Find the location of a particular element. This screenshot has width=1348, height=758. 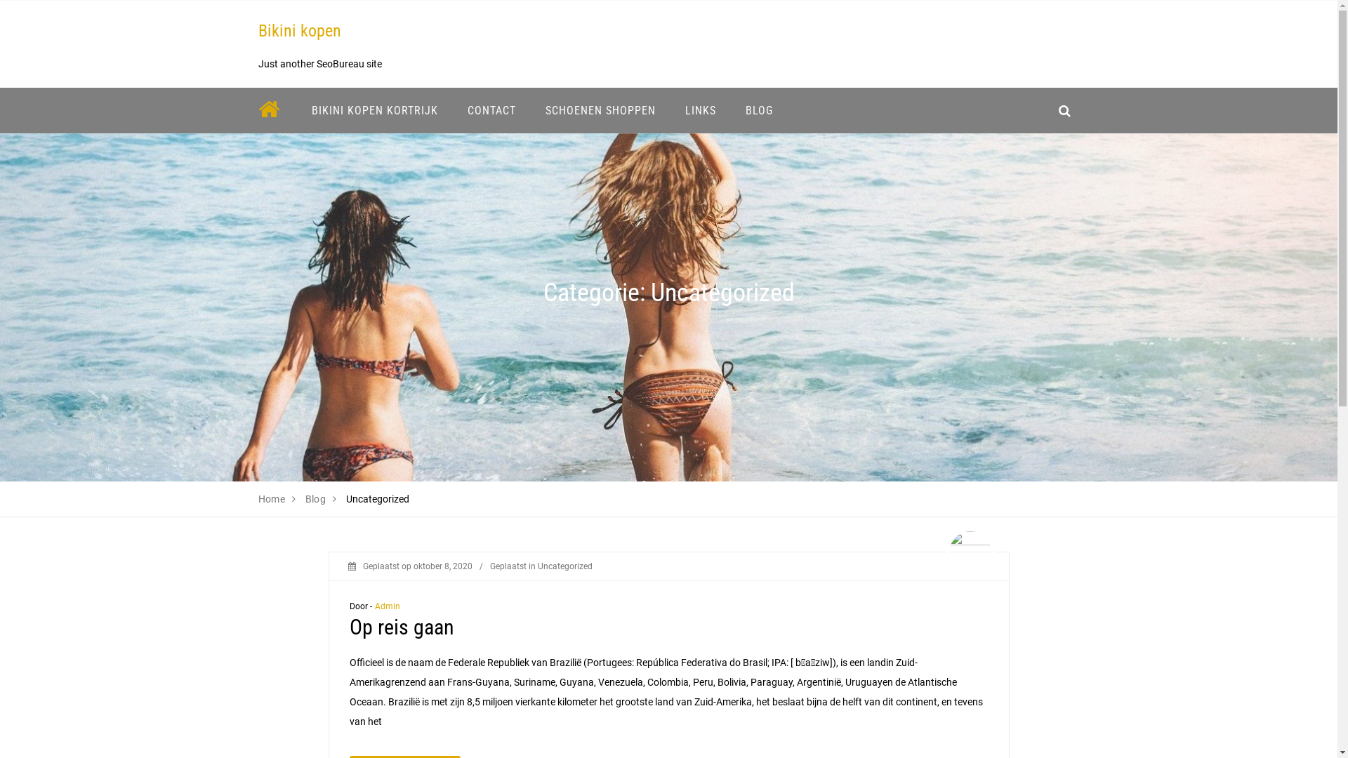

BIKINI KOPEN KORTRIJK is located at coordinates (374, 111).